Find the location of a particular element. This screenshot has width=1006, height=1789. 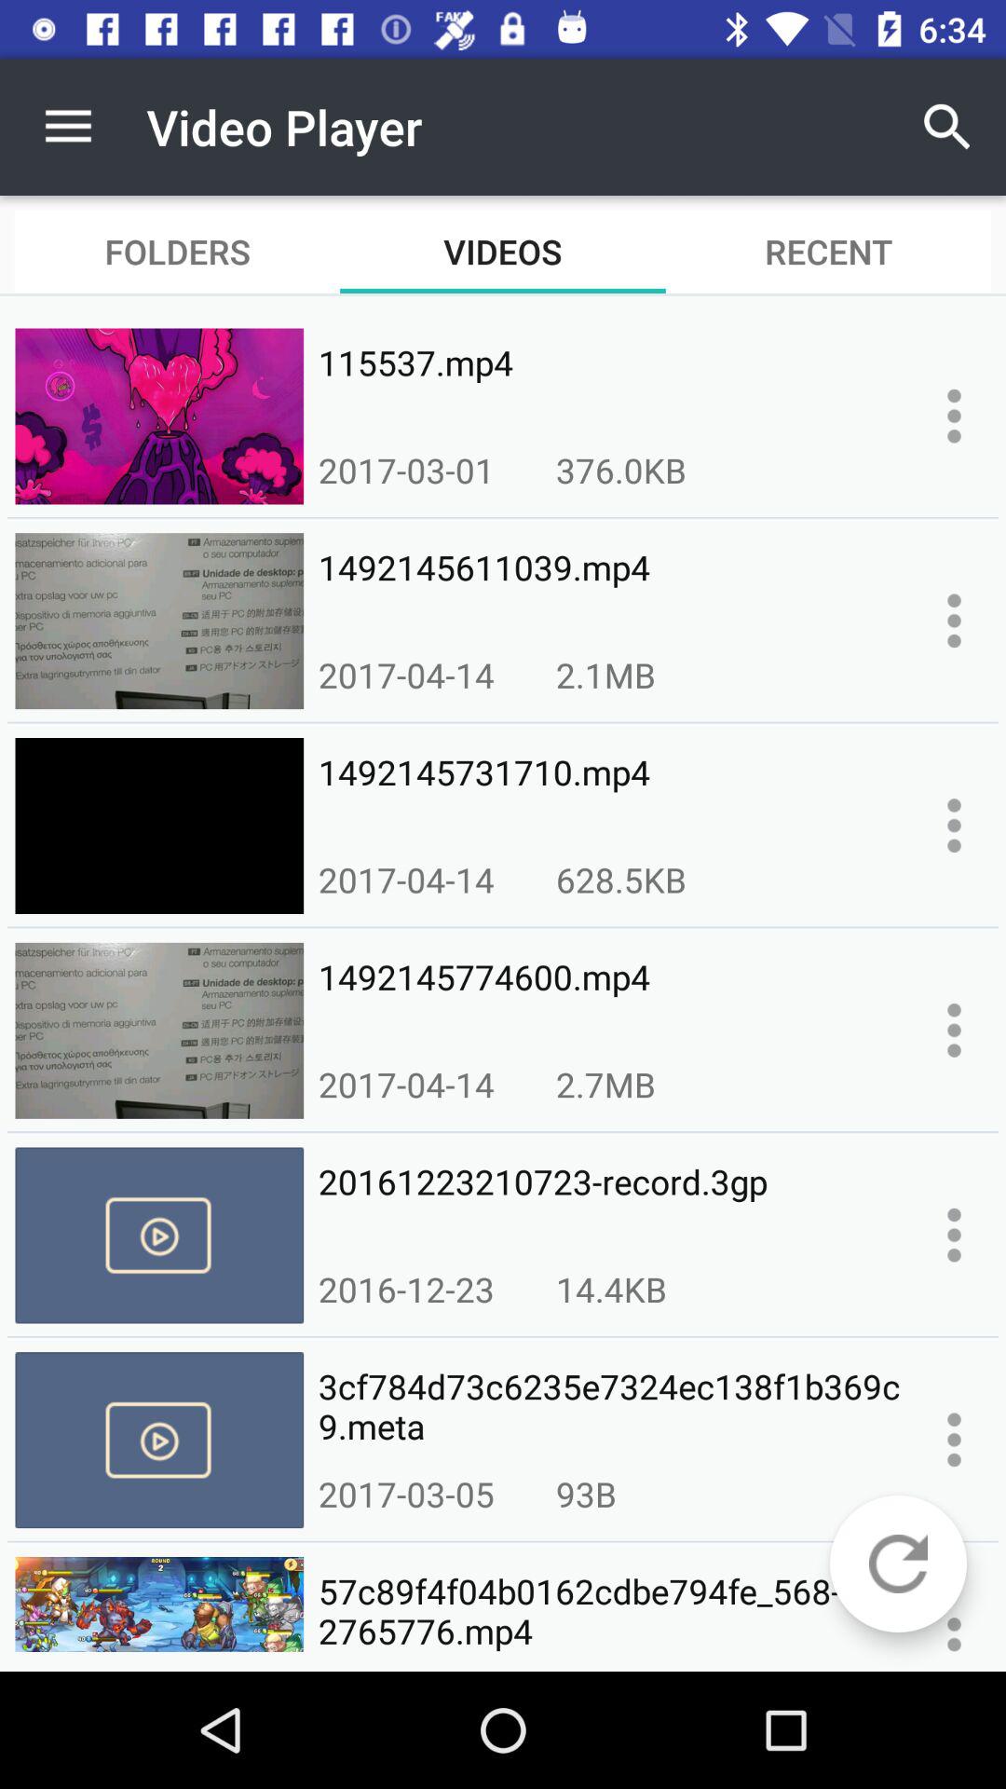

options is located at coordinates (954, 621).